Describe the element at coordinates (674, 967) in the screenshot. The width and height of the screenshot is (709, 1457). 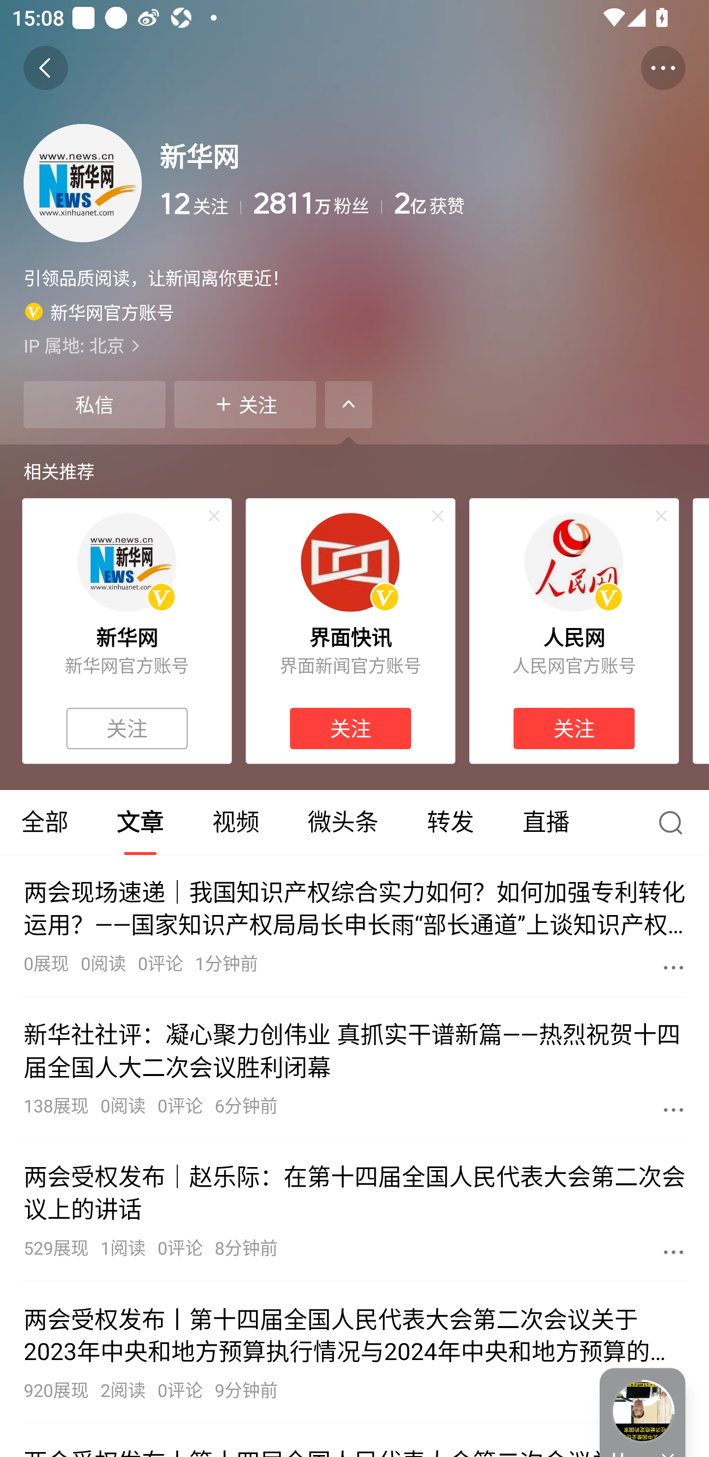
I see `更多` at that location.